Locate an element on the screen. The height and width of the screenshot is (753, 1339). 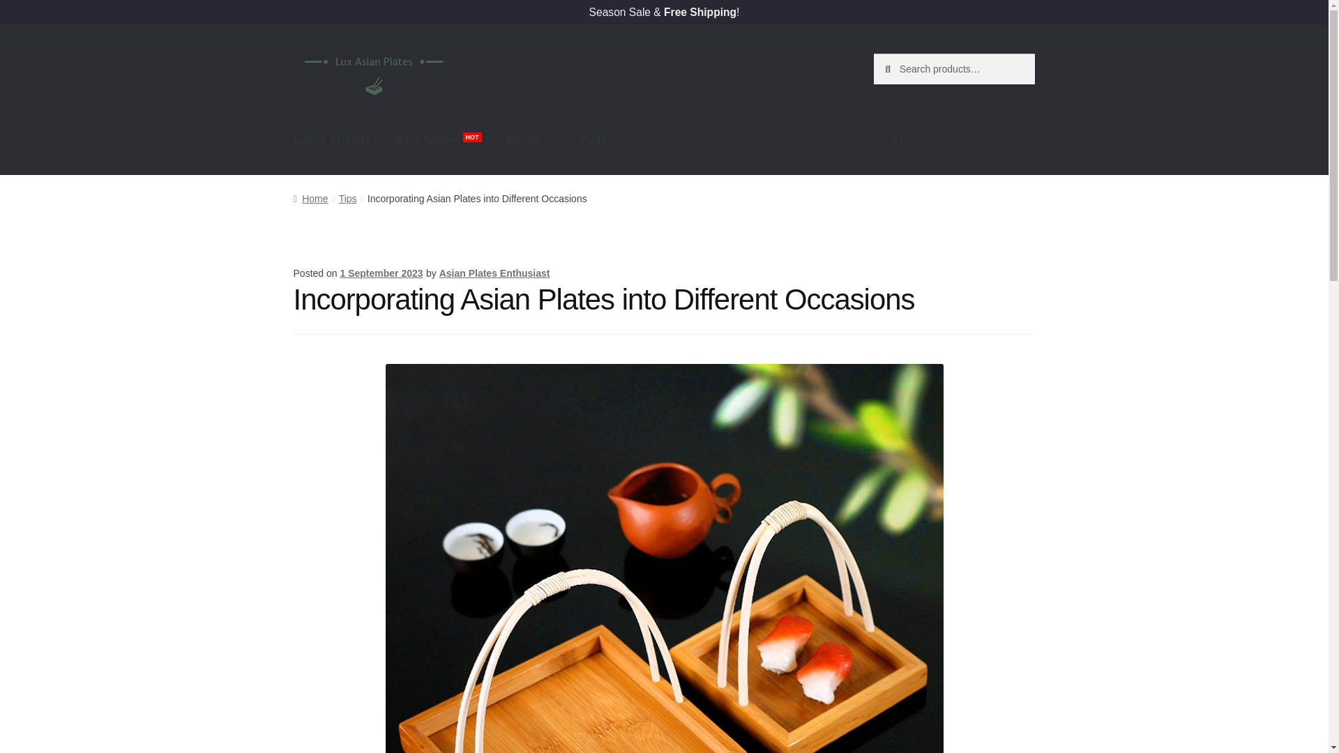
Best Sellers HOT is located at coordinates (439, 139).